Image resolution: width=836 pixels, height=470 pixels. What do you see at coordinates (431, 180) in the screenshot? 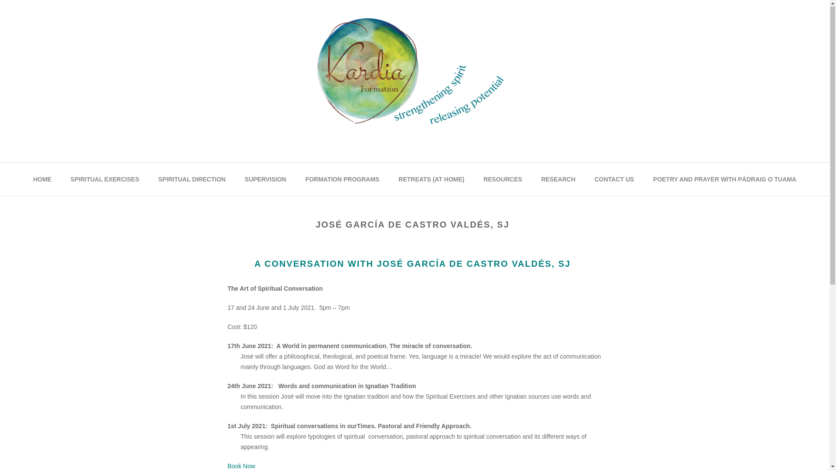
I see `RETREATS (AT HOME)` at bounding box center [431, 180].